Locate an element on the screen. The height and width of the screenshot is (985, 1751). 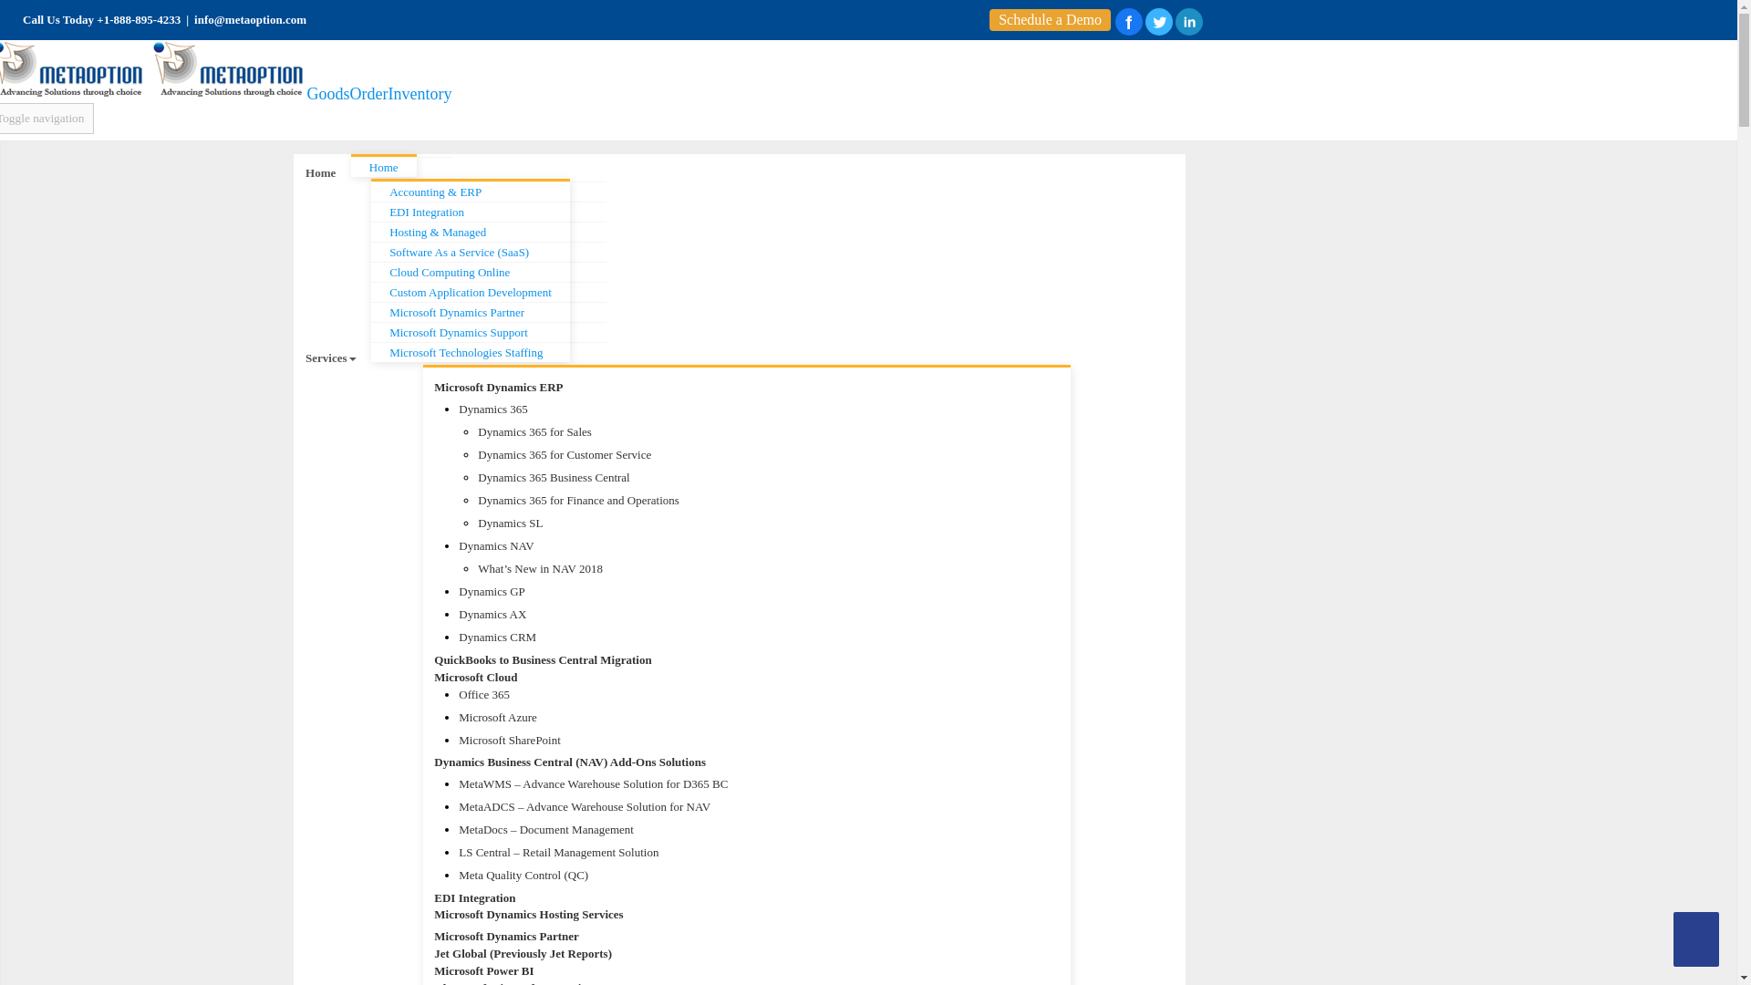
Services is located at coordinates (330, 358).